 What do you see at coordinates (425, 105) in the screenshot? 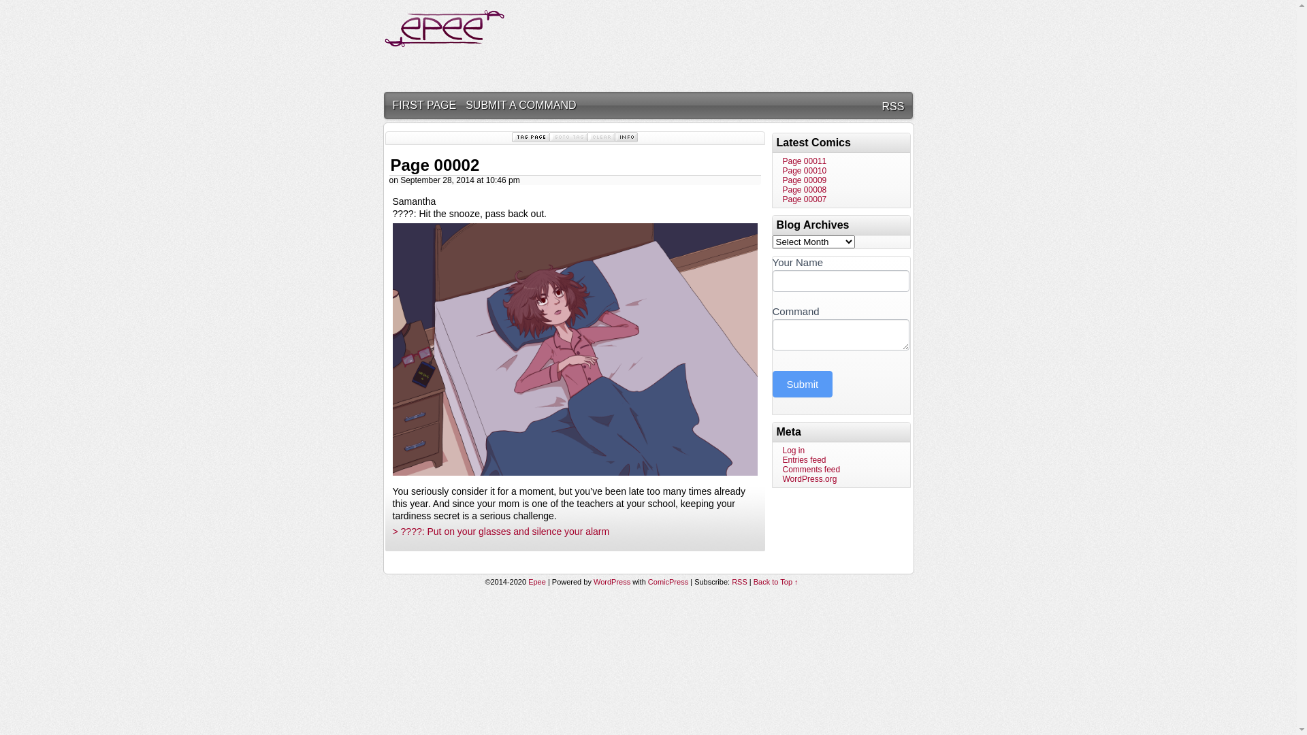
I see `FIRST PAGE` at bounding box center [425, 105].